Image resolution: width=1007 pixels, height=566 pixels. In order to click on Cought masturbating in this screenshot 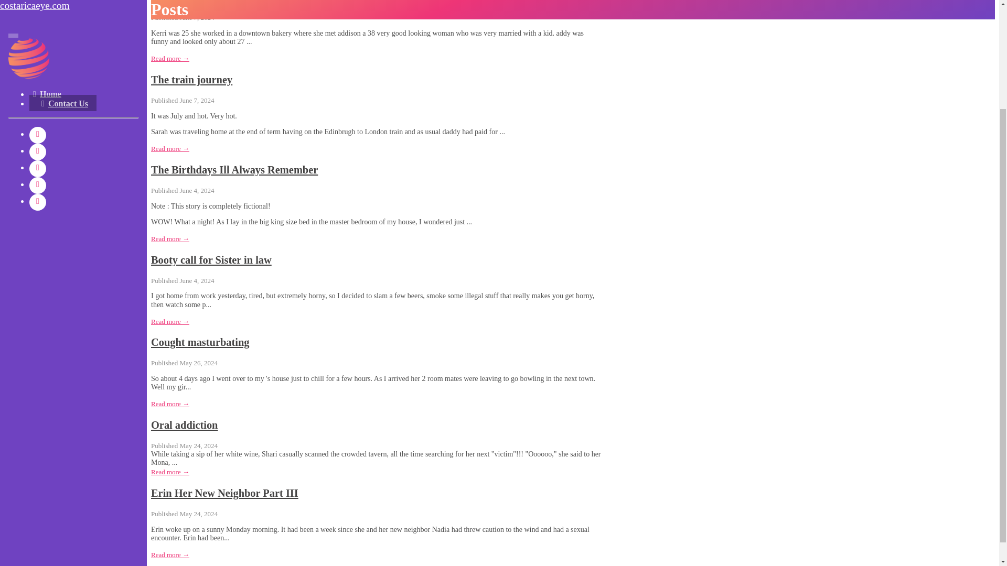, I will do `click(200, 342)`.